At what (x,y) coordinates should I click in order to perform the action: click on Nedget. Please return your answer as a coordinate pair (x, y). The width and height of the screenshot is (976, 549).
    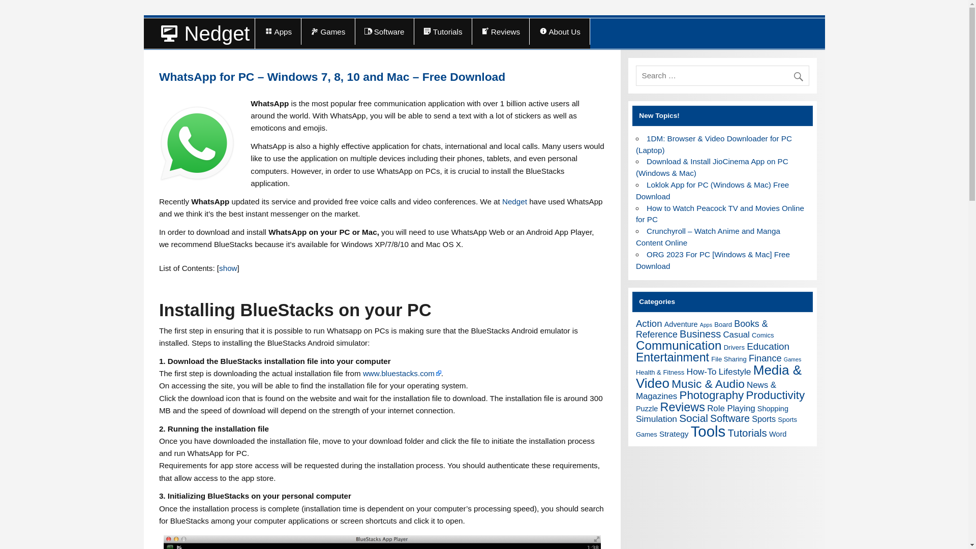
    Looking at the image, I should click on (514, 201).